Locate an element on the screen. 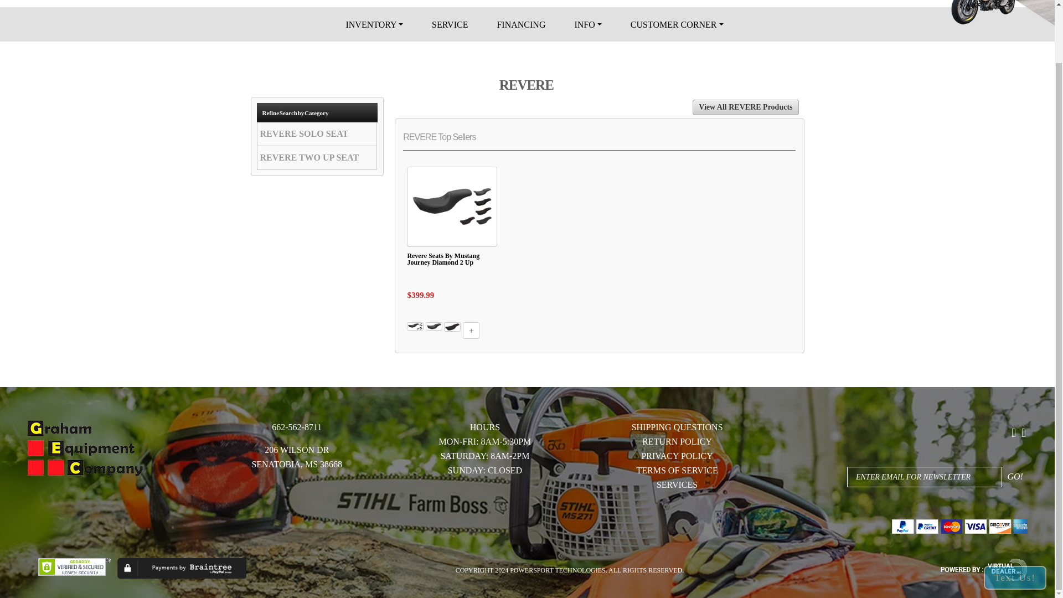 This screenshot has height=598, width=1063. fotor logo is located at coordinates (85, 448).